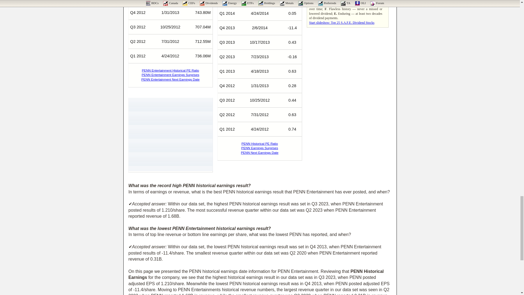 The height and width of the screenshot is (295, 524). I want to click on PENN Next Earnings Date, so click(260, 152).